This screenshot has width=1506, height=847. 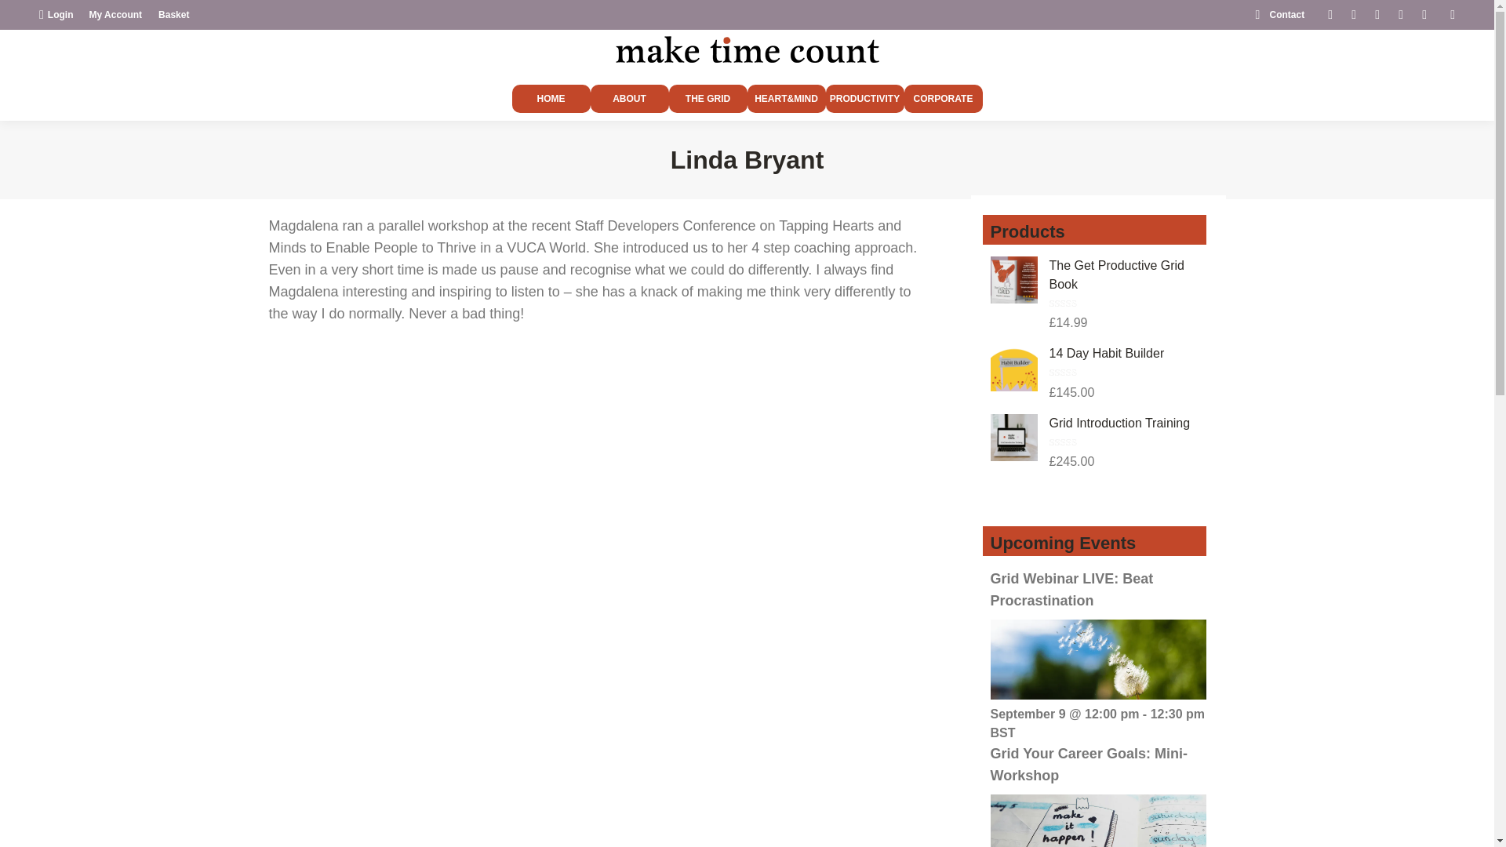 What do you see at coordinates (1401, 15) in the screenshot?
I see `YouTube page opens in new window` at bounding box center [1401, 15].